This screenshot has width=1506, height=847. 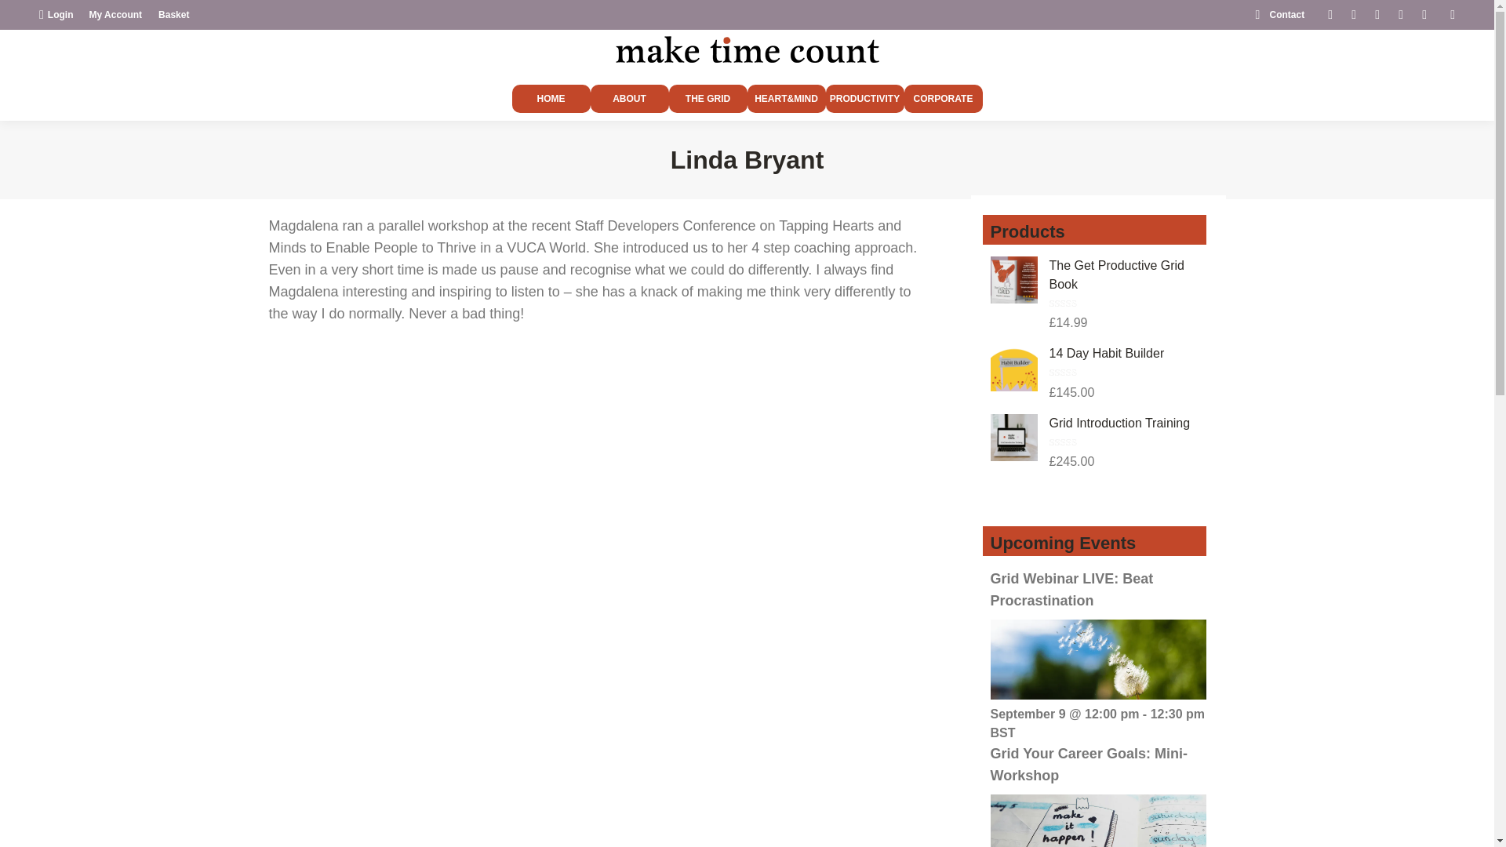 What do you see at coordinates (1401, 15) in the screenshot?
I see `YouTube page opens in new window` at bounding box center [1401, 15].